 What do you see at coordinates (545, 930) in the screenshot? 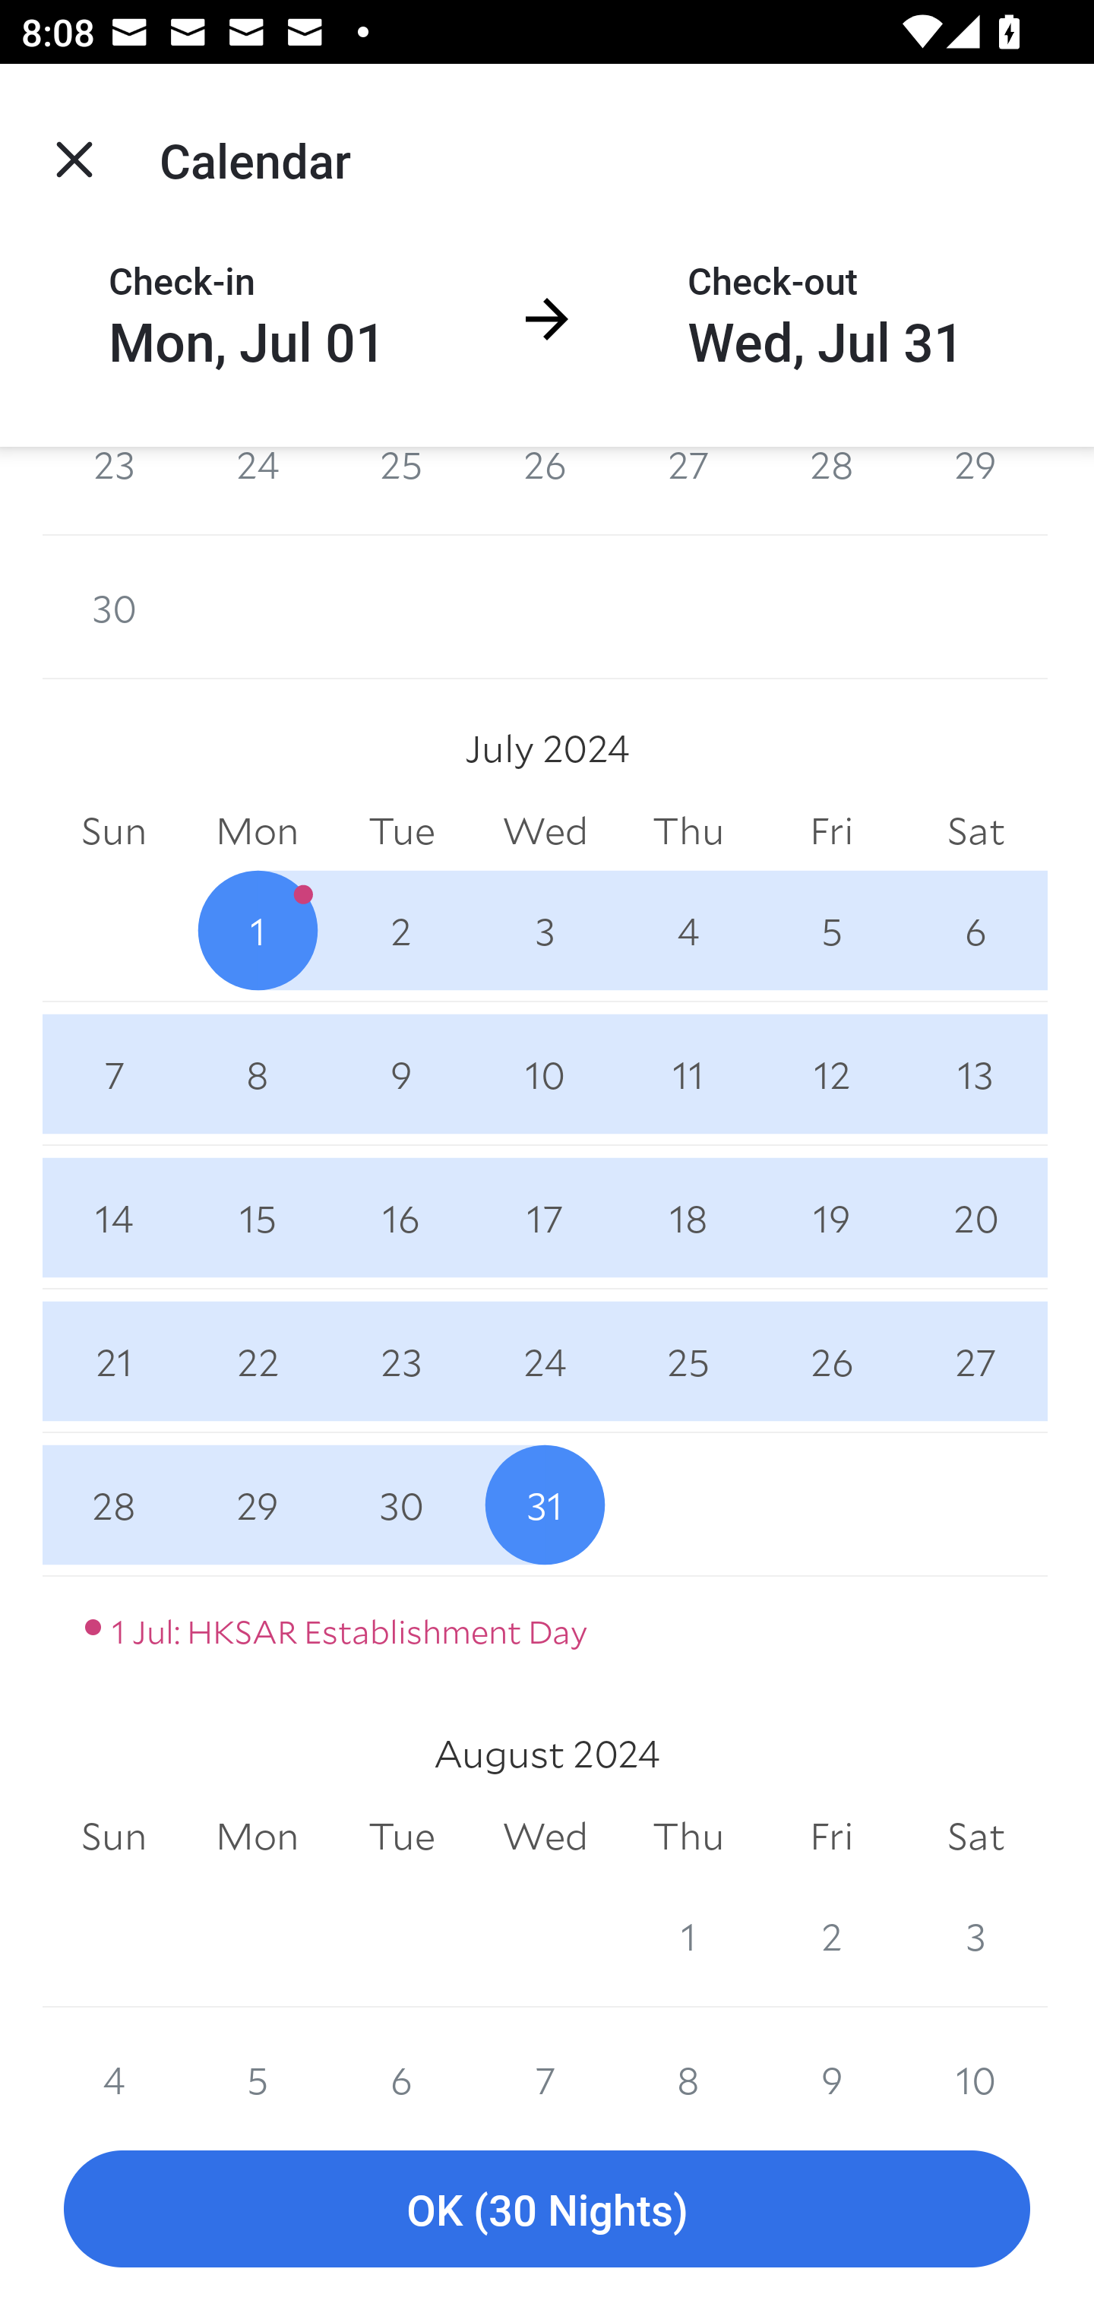
I see `3 3 July 2024` at bounding box center [545, 930].